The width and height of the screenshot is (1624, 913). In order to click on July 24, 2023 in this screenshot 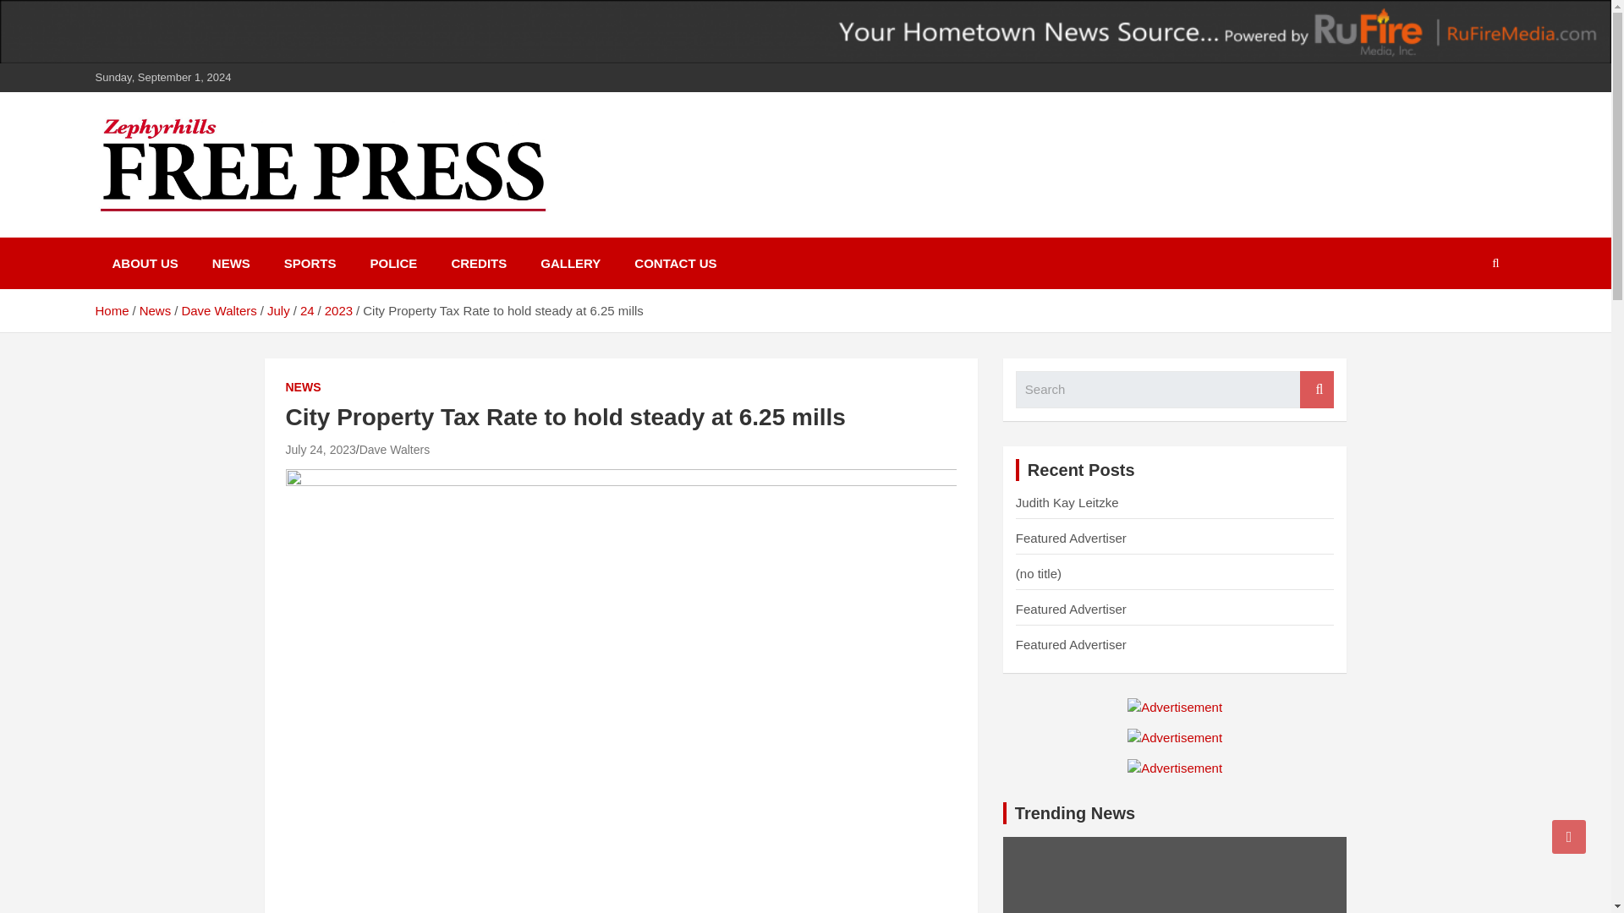, I will do `click(320, 450)`.